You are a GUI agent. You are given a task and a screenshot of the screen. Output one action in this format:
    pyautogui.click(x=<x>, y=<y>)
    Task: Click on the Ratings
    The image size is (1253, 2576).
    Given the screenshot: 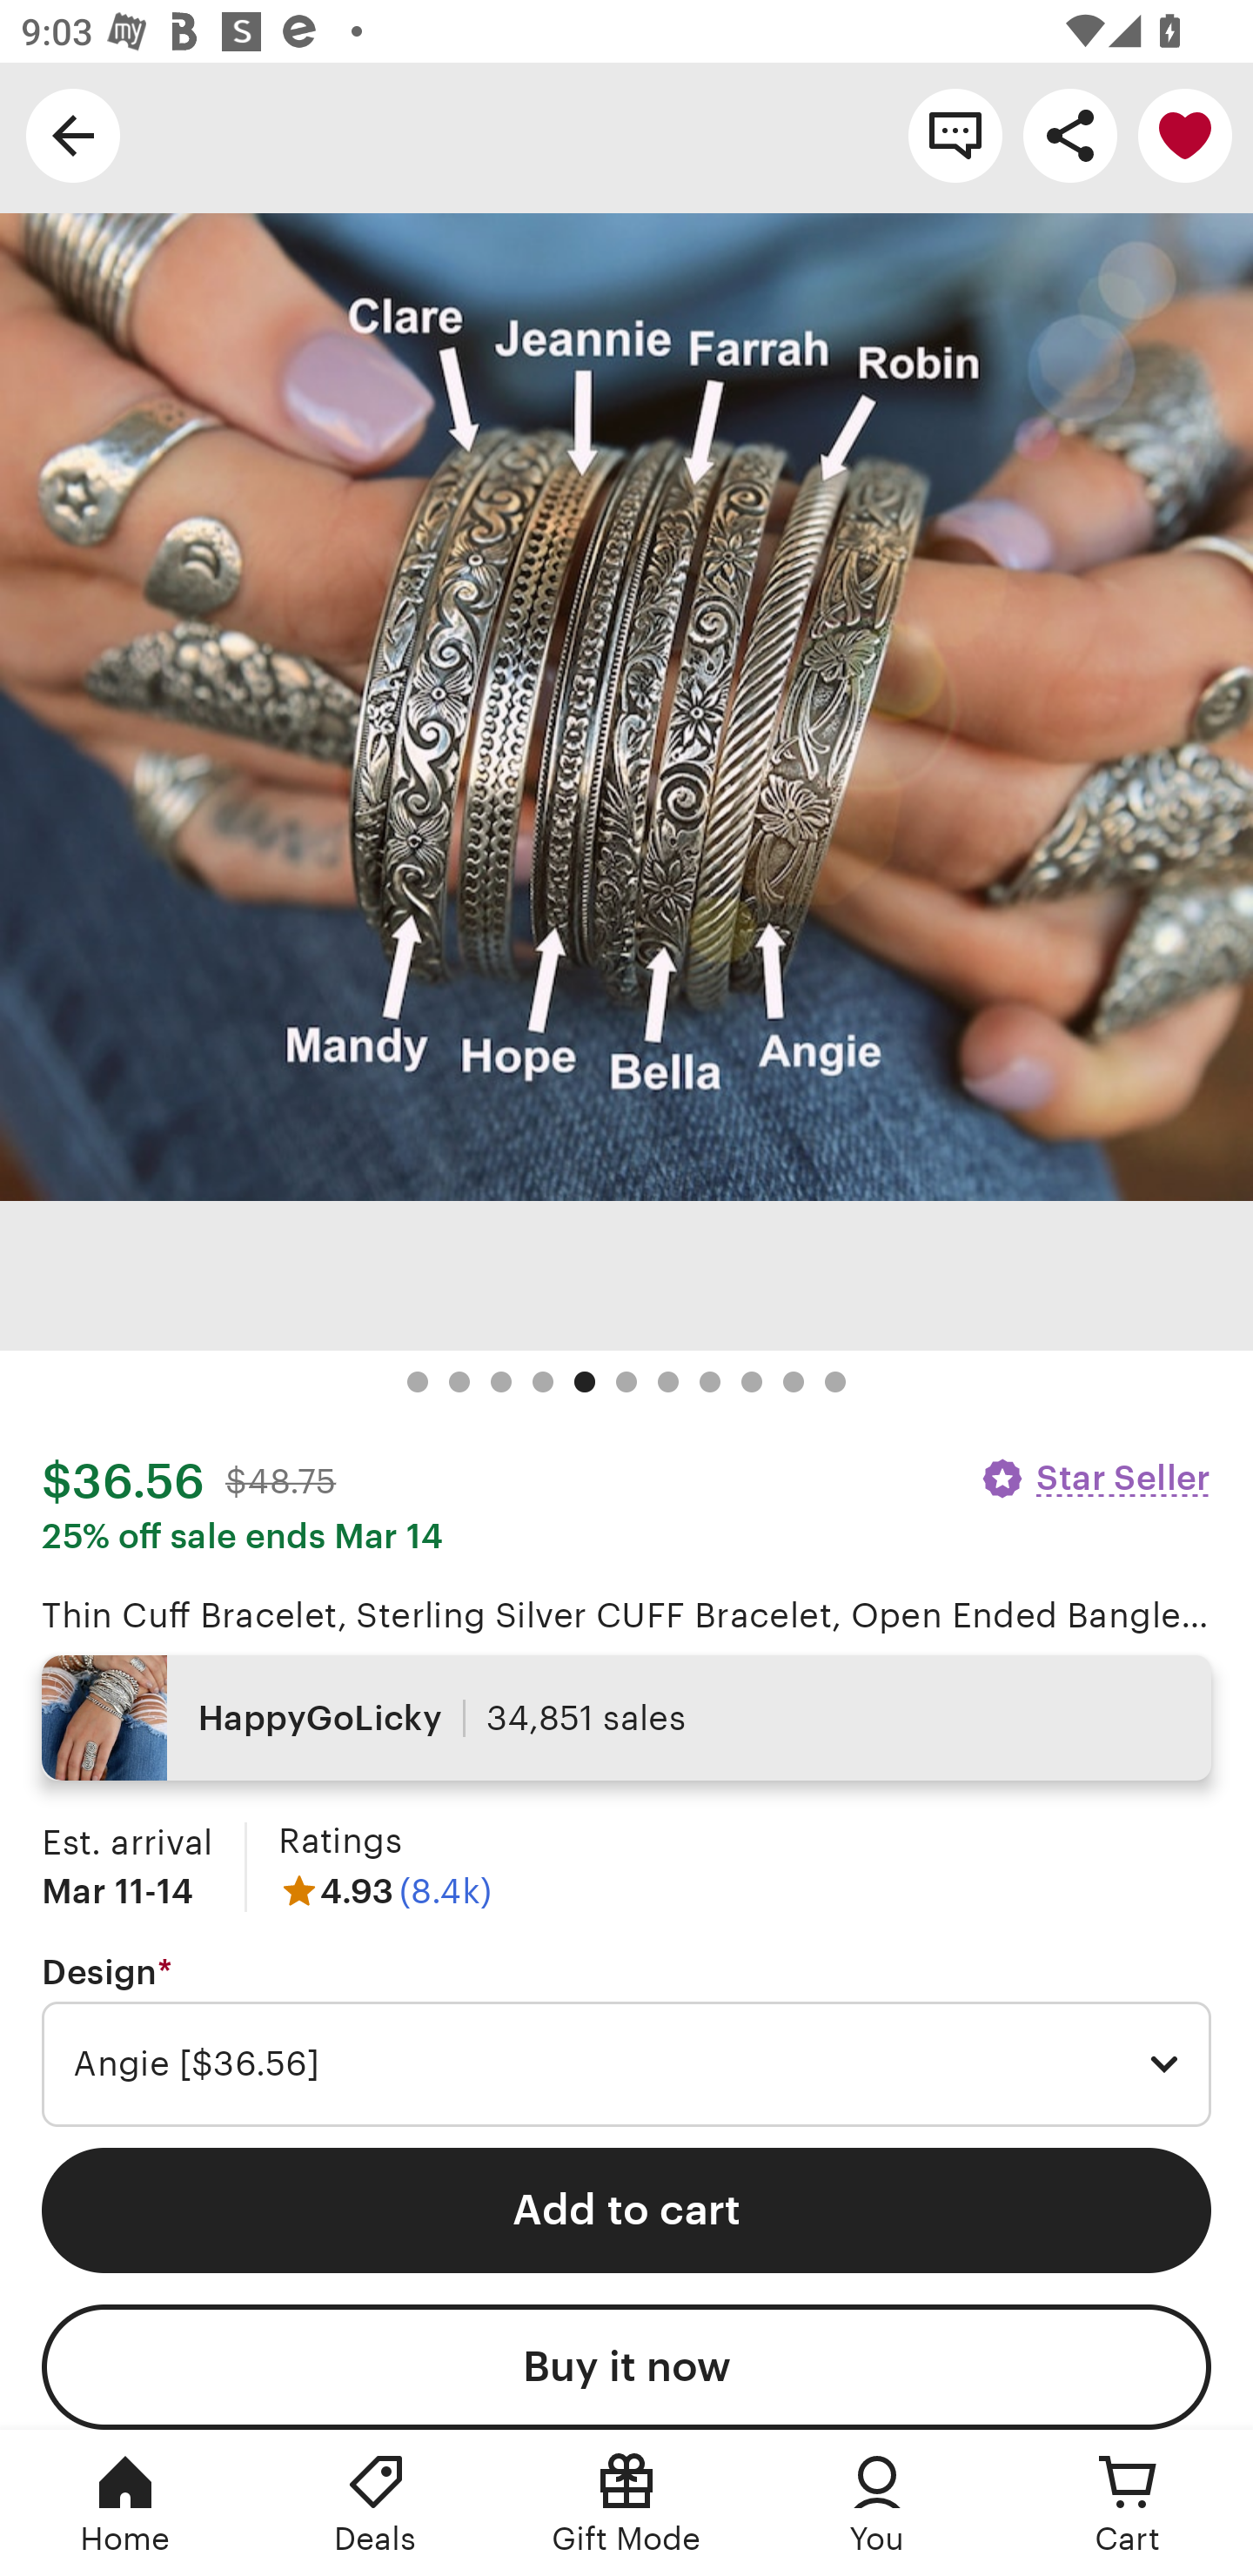 What is the action you would take?
    pyautogui.click(x=339, y=1840)
    